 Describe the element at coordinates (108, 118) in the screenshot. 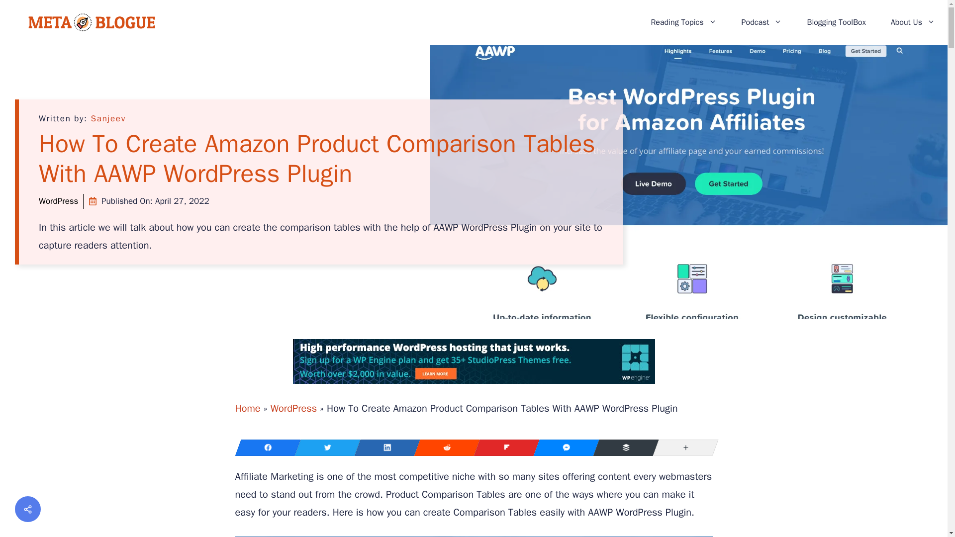

I see `Sanjeev` at that location.